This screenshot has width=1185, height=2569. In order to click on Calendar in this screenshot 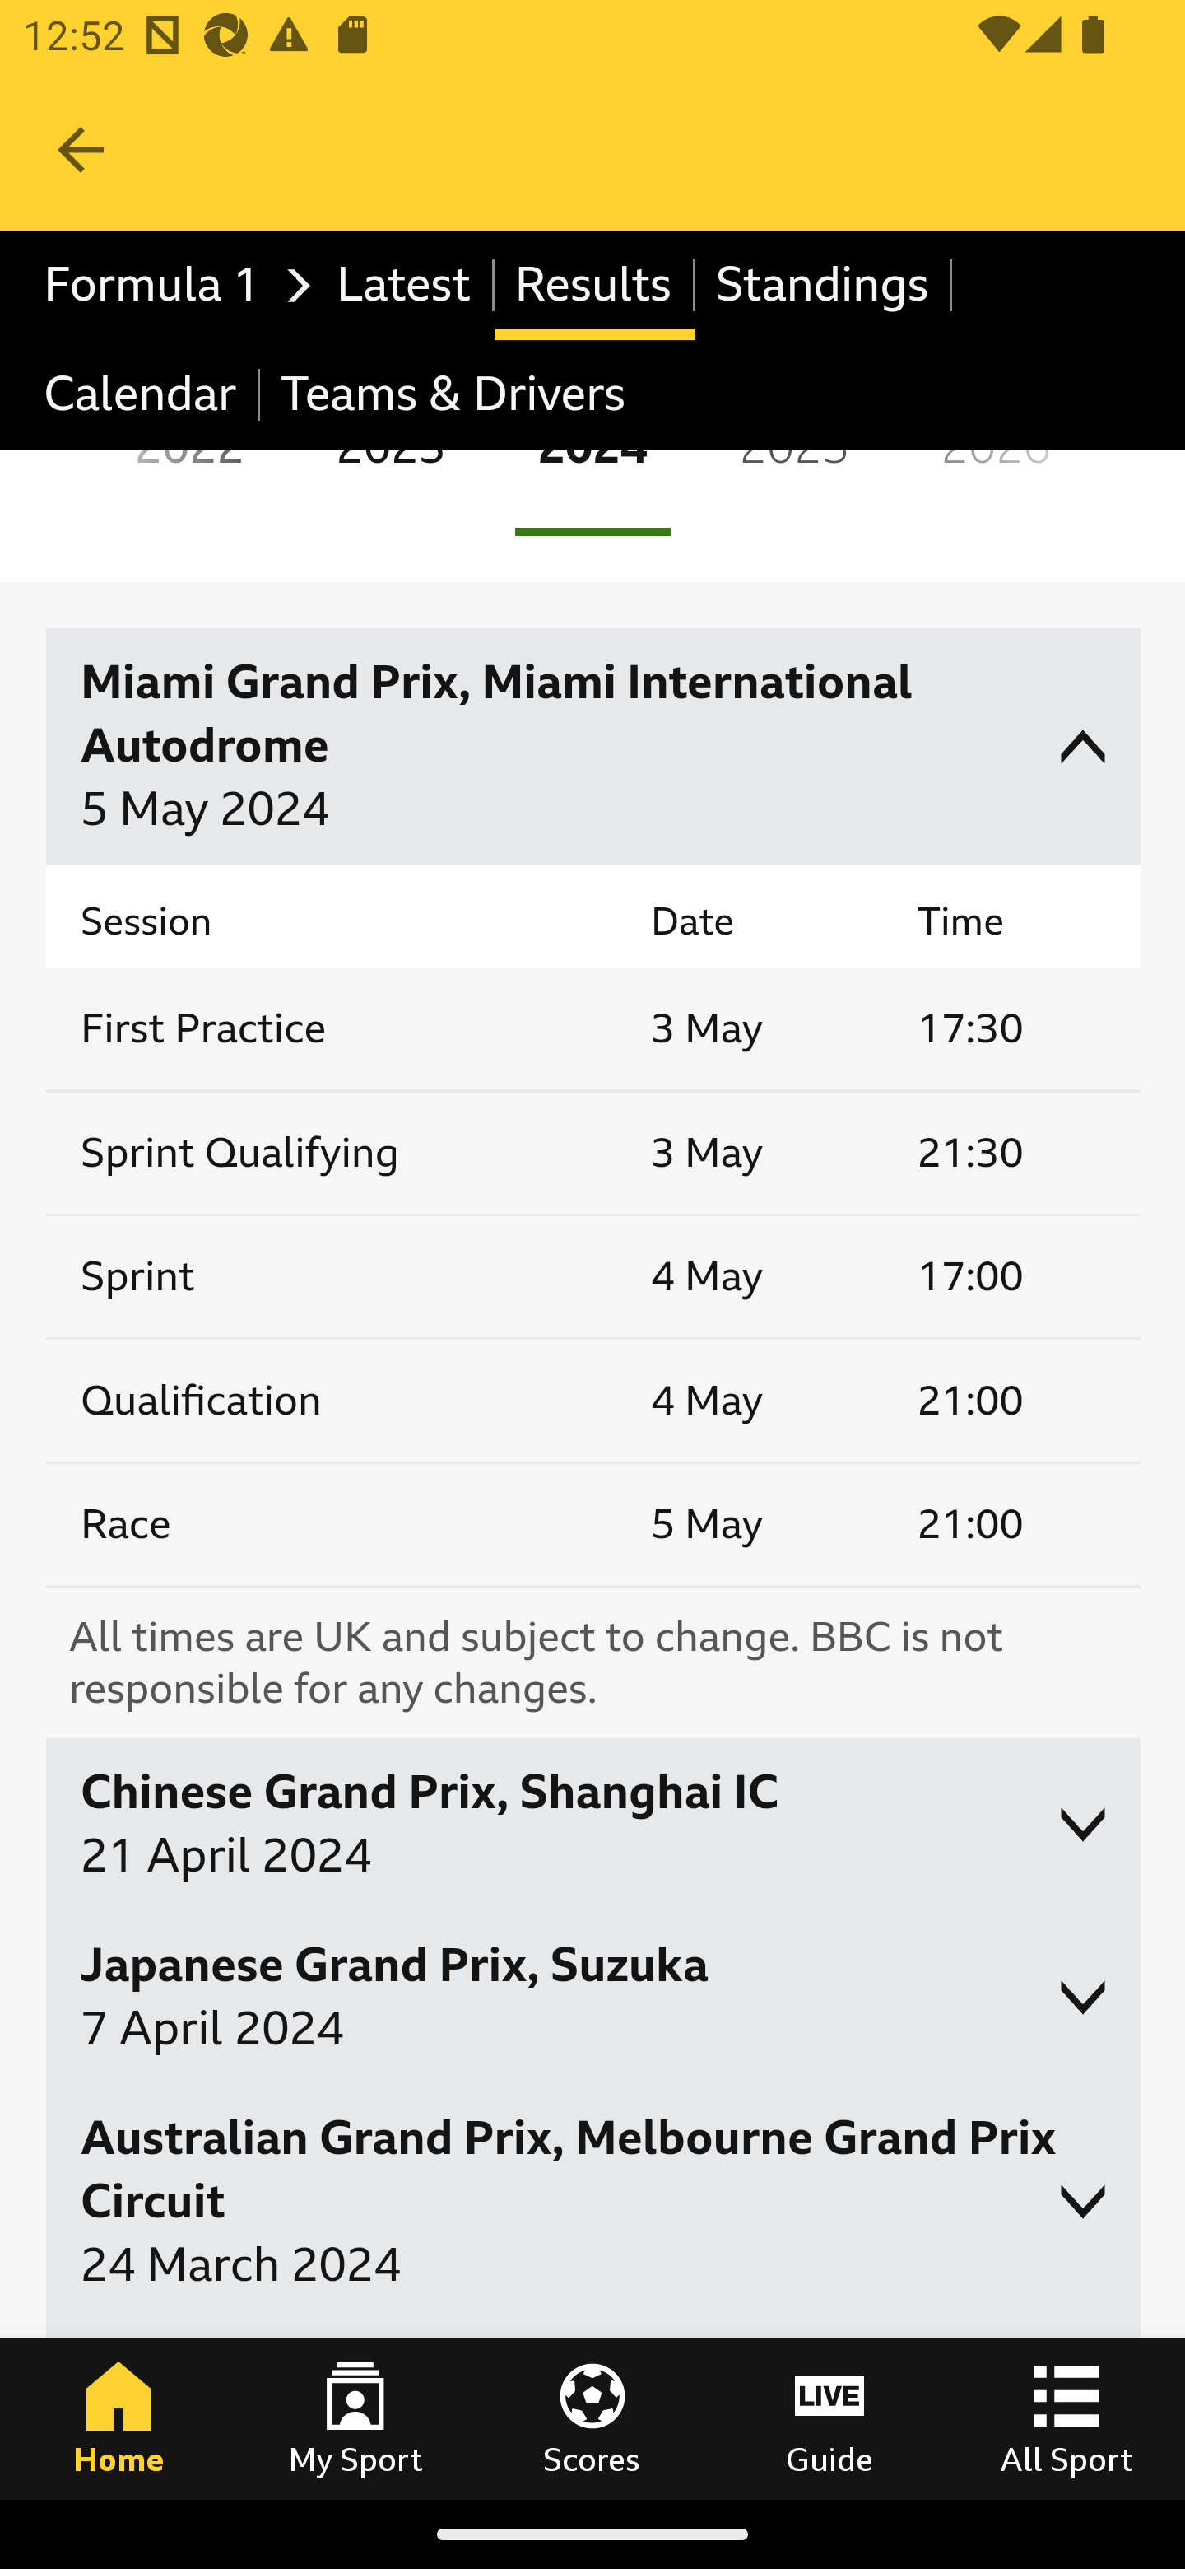, I will do `click(142, 394)`.